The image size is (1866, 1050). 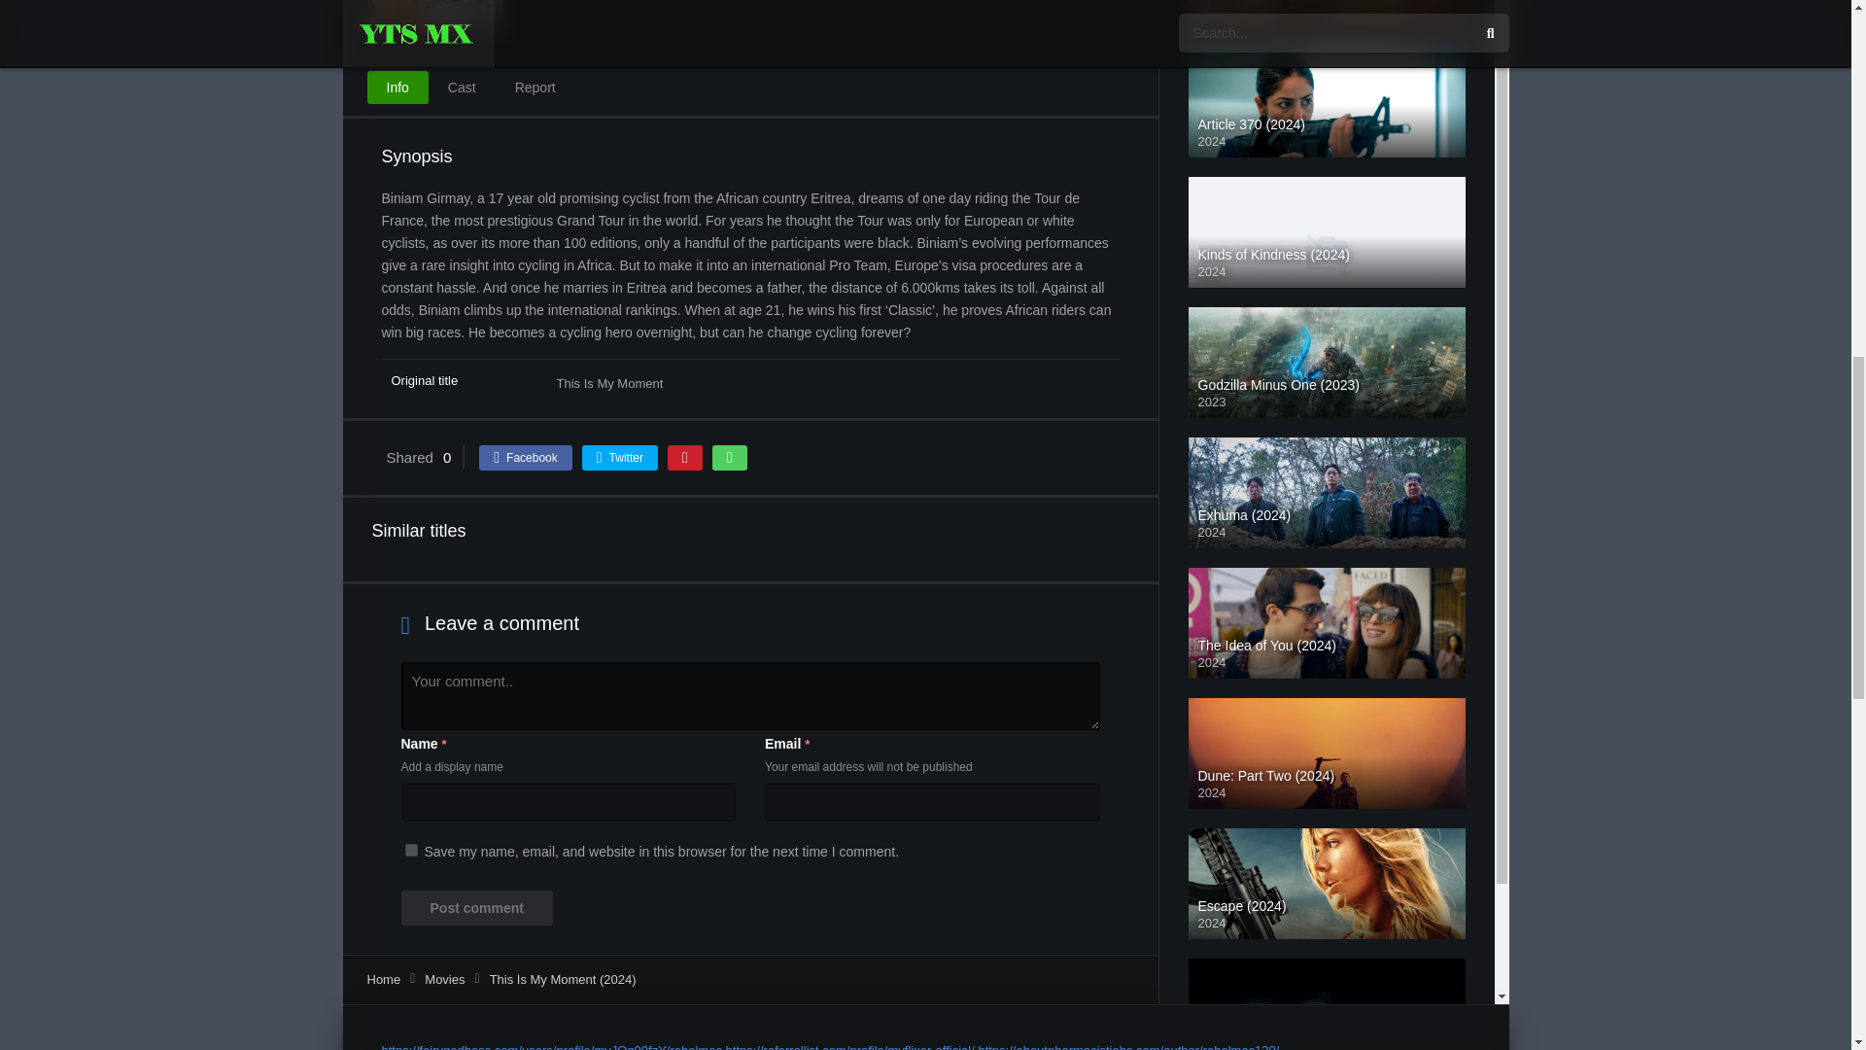 What do you see at coordinates (463, 87) in the screenshot?
I see `Cast` at bounding box center [463, 87].